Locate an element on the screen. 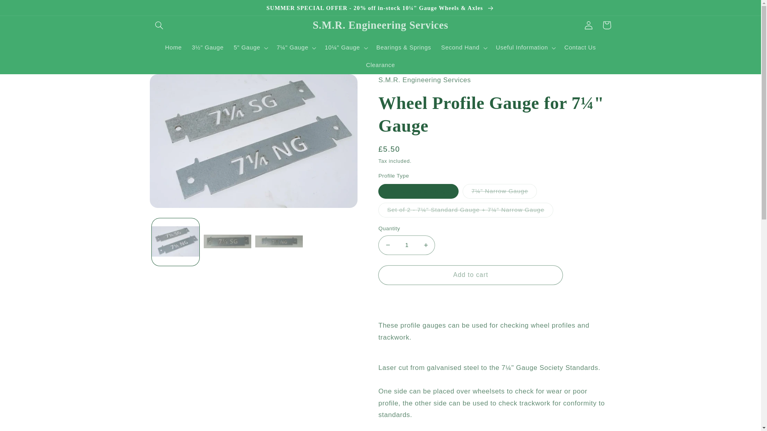 The width and height of the screenshot is (767, 431). 1 is located at coordinates (406, 245).